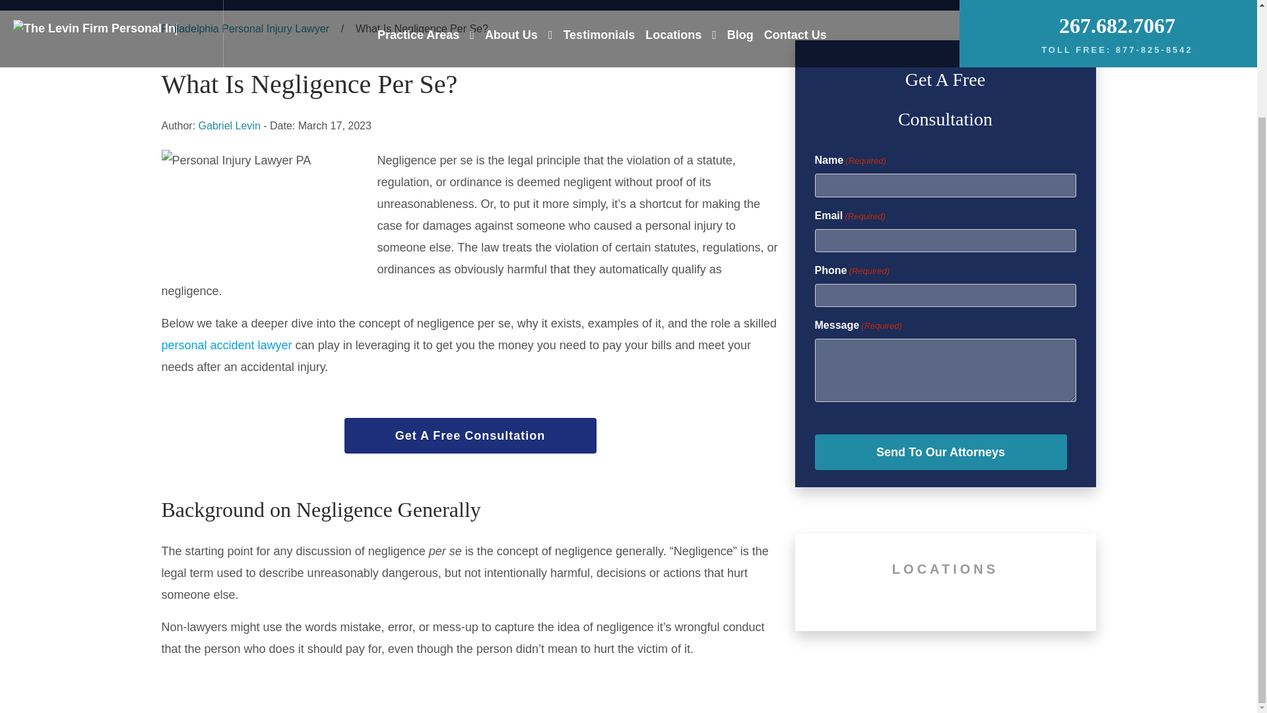 This screenshot has width=1267, height=713. Describe the element at coordinates (226, 345) in the screenshot. I see `personal accident lawyer` at that location.